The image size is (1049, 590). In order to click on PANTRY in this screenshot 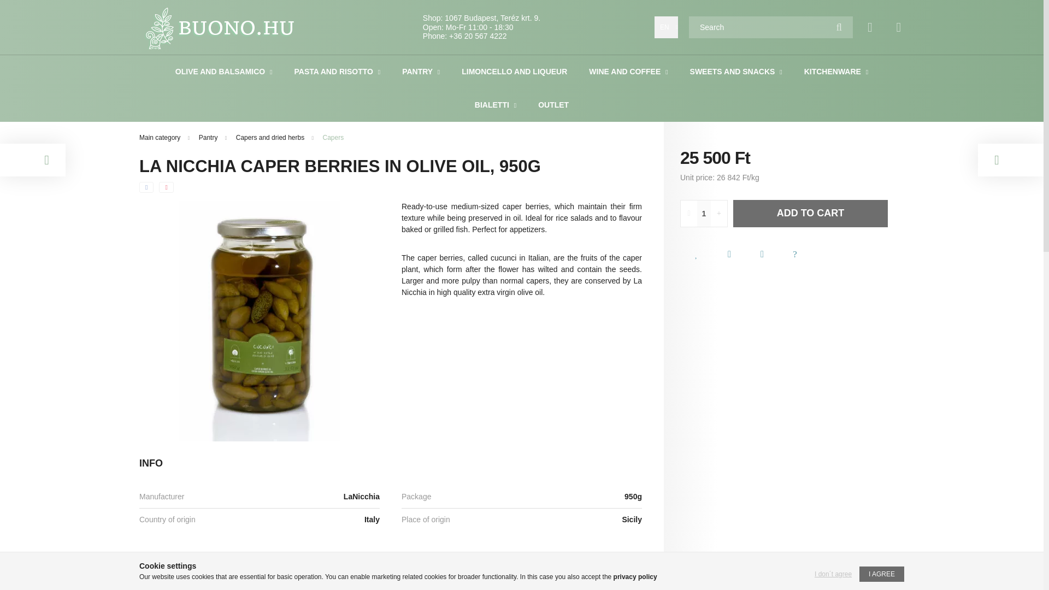, I will do `click(419, 72)`.